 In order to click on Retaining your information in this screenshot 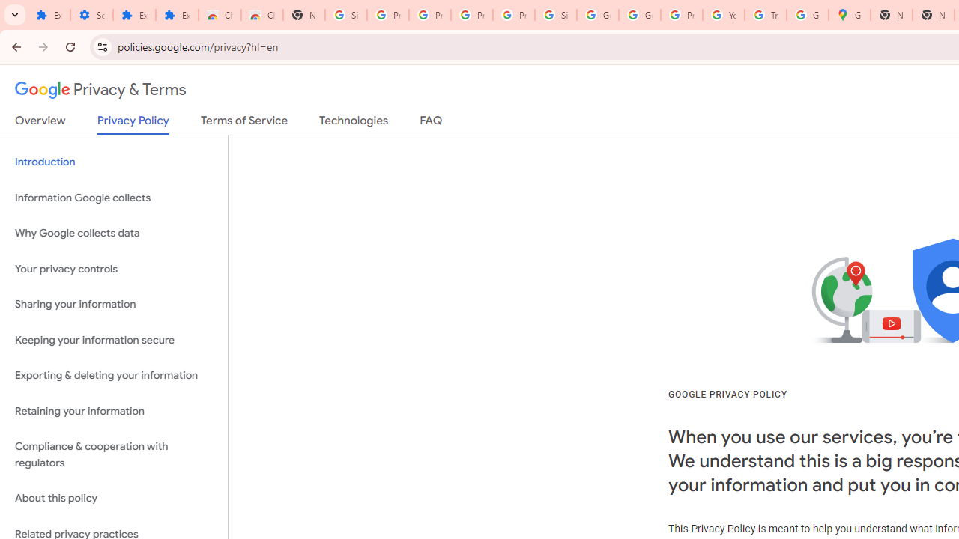, I will do `click(114, 410)`.